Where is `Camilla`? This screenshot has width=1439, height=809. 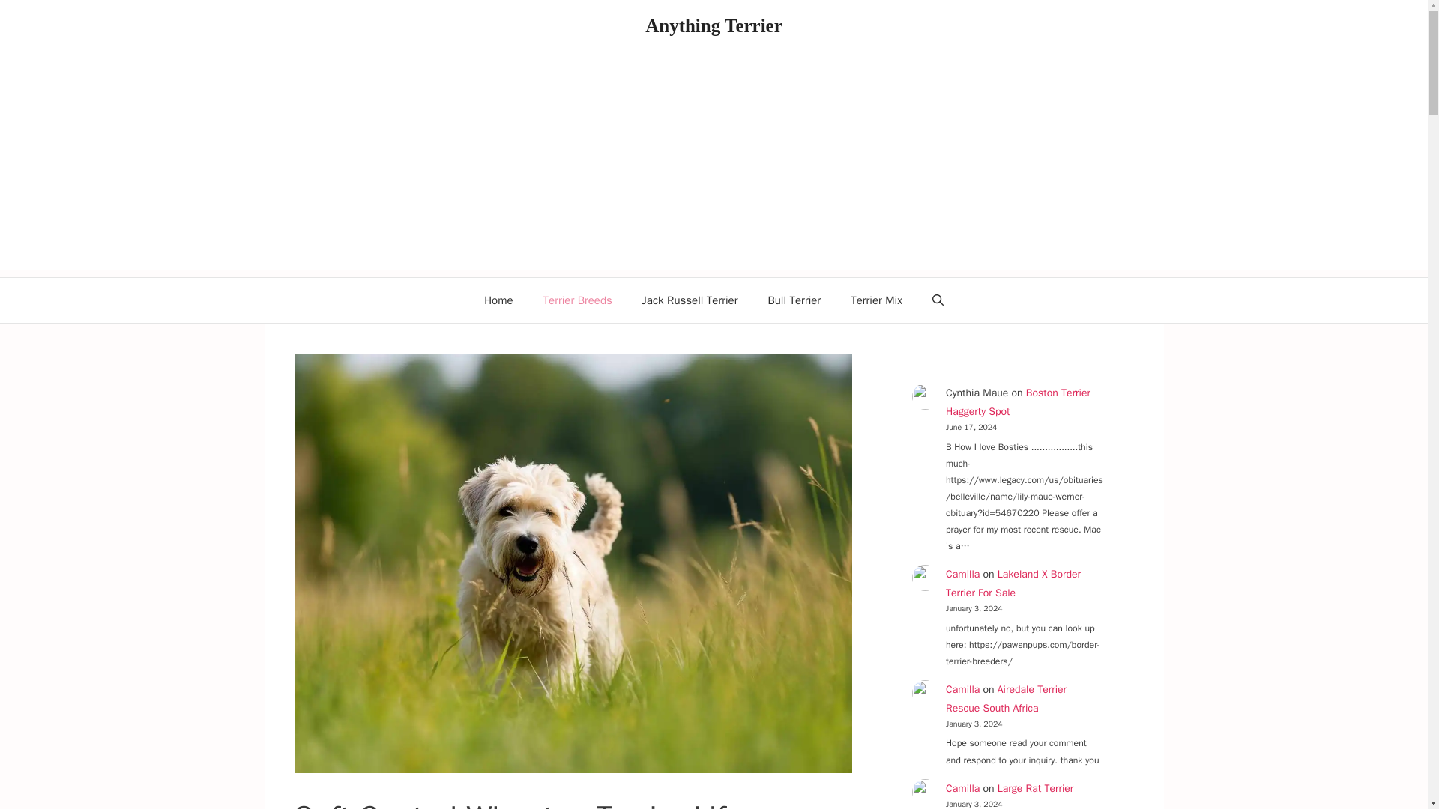 Camilla is located at coordinates (962, 574).